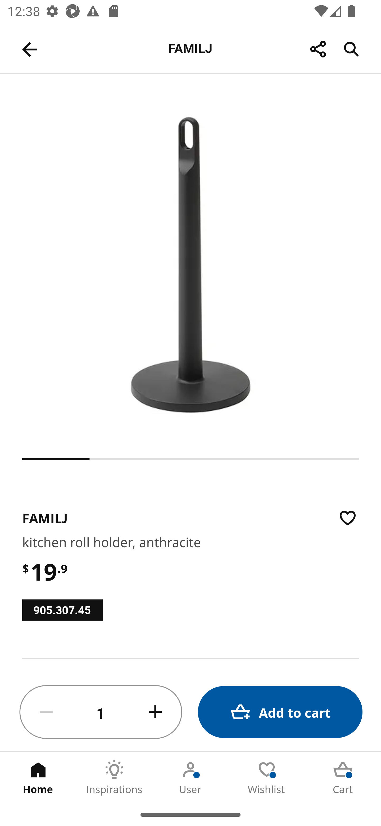 The width and height of the screenshot is (381, 826). What do you see at coordinates (267, 778) in the screenshot?
I see `Wishlist
Tab 4 of 5` at bounding box center [267, 778].